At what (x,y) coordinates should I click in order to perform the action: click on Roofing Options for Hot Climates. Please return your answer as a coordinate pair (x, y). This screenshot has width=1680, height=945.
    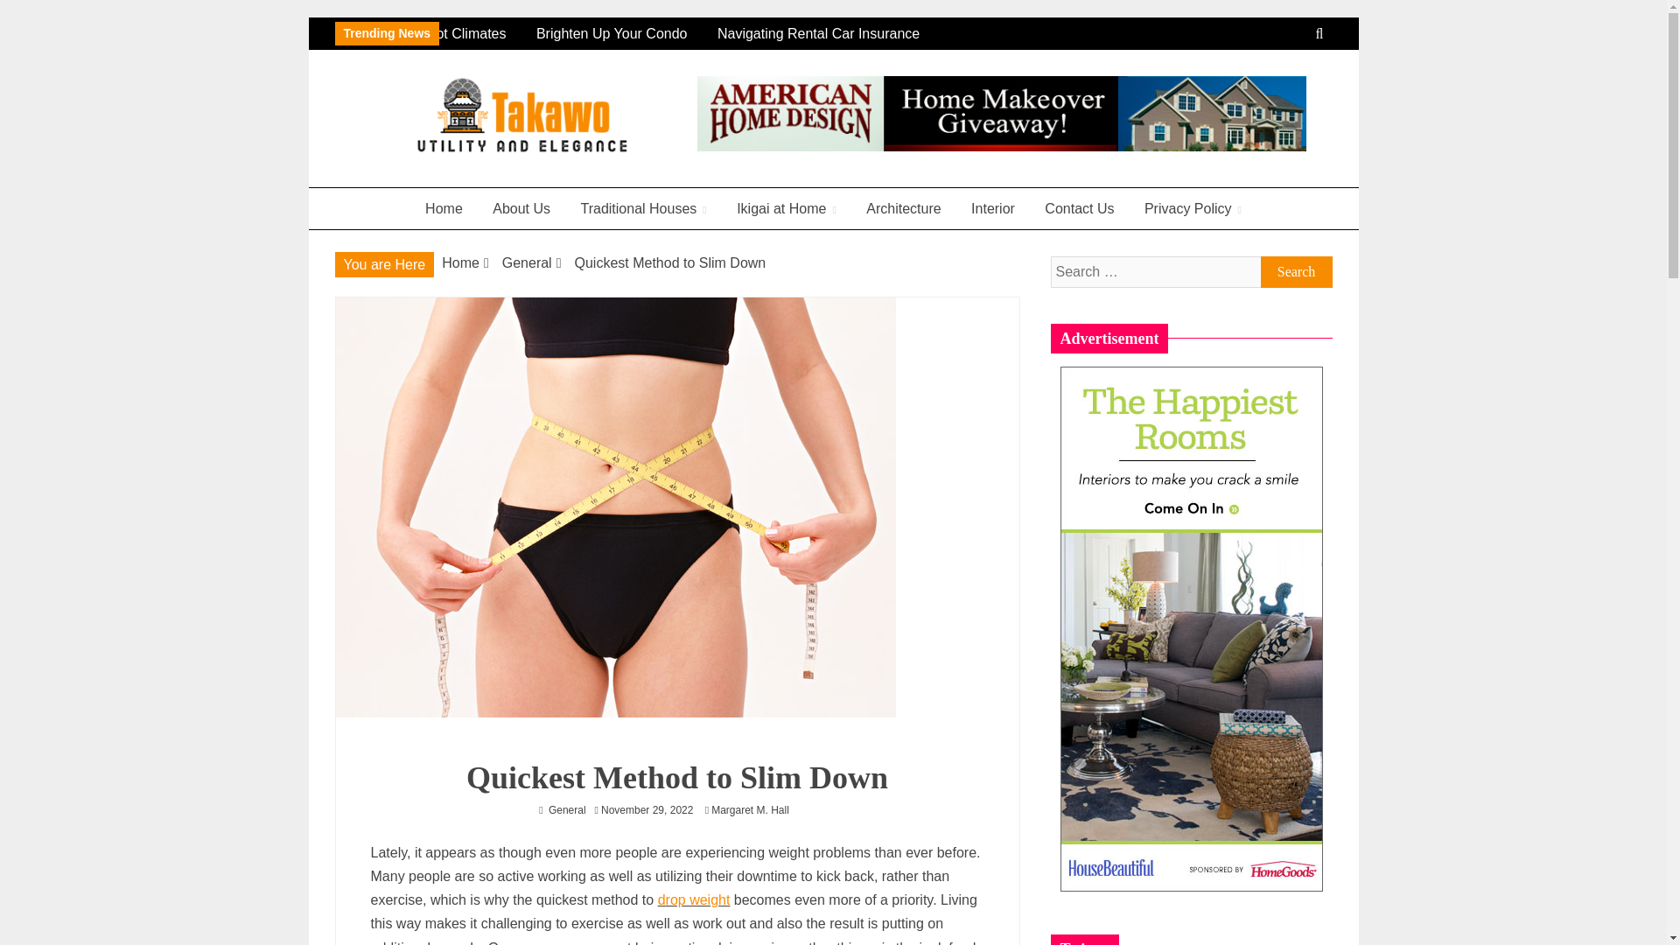
    Looking at the image, I should click on (424, 33).